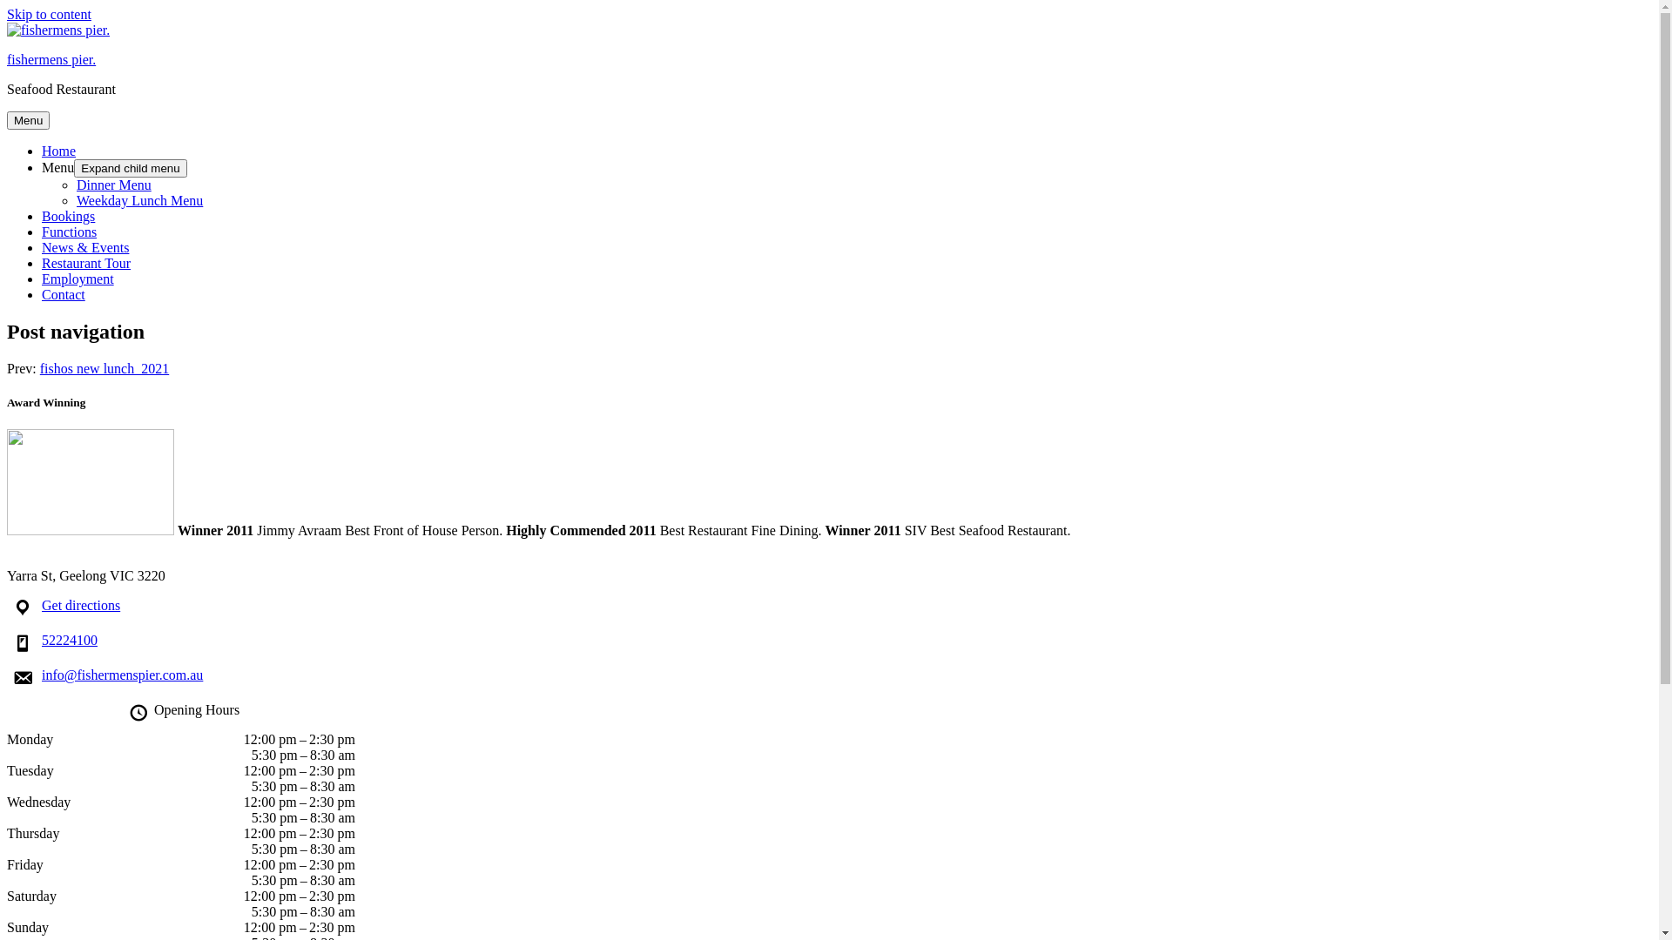 Image resolution: width=1672 pixels, height=940 pixels. What do you see at coordinates (114, 185) in the screenshot?
I see `Dinner Menu` at bounding box center [114, 185].